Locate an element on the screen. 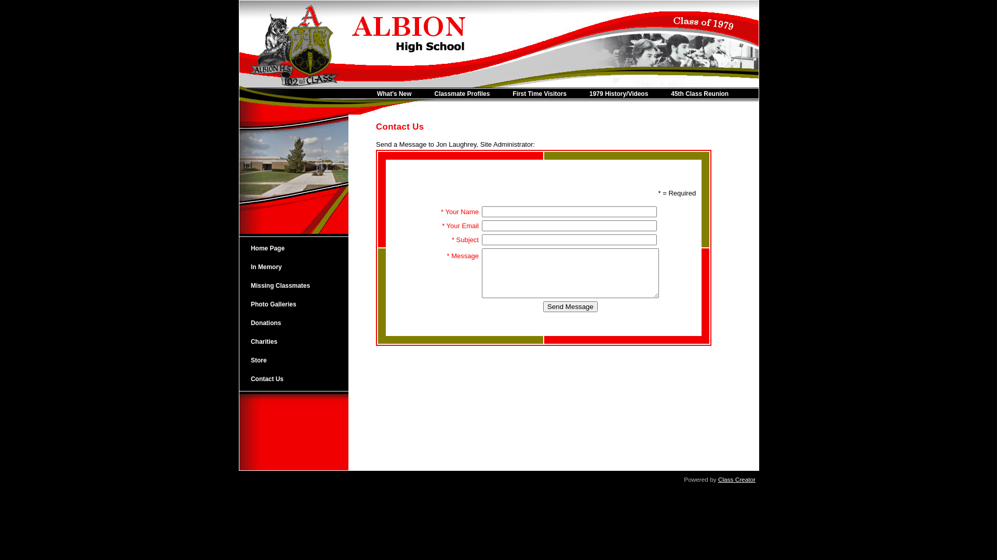 The width and height of the screenshot is (997, 560). Class Creator is located at coordinates (737, 480).